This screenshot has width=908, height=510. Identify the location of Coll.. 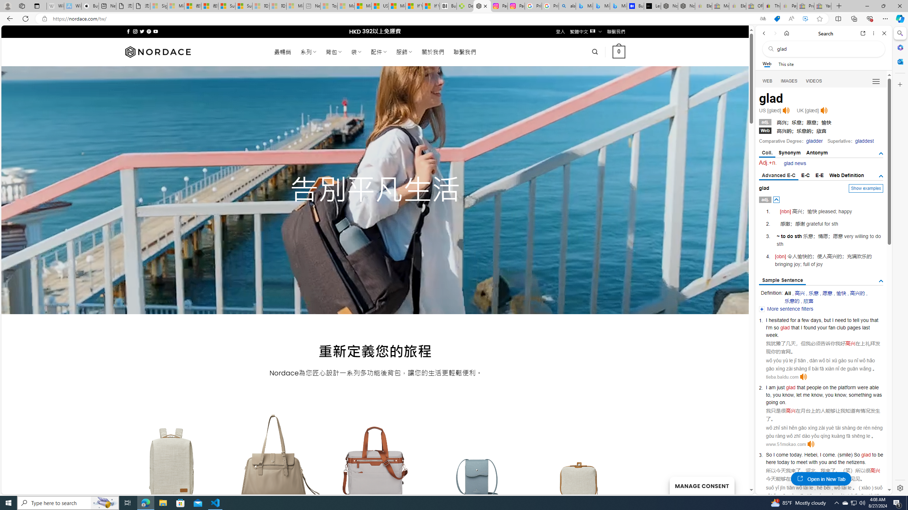
(767, 153).